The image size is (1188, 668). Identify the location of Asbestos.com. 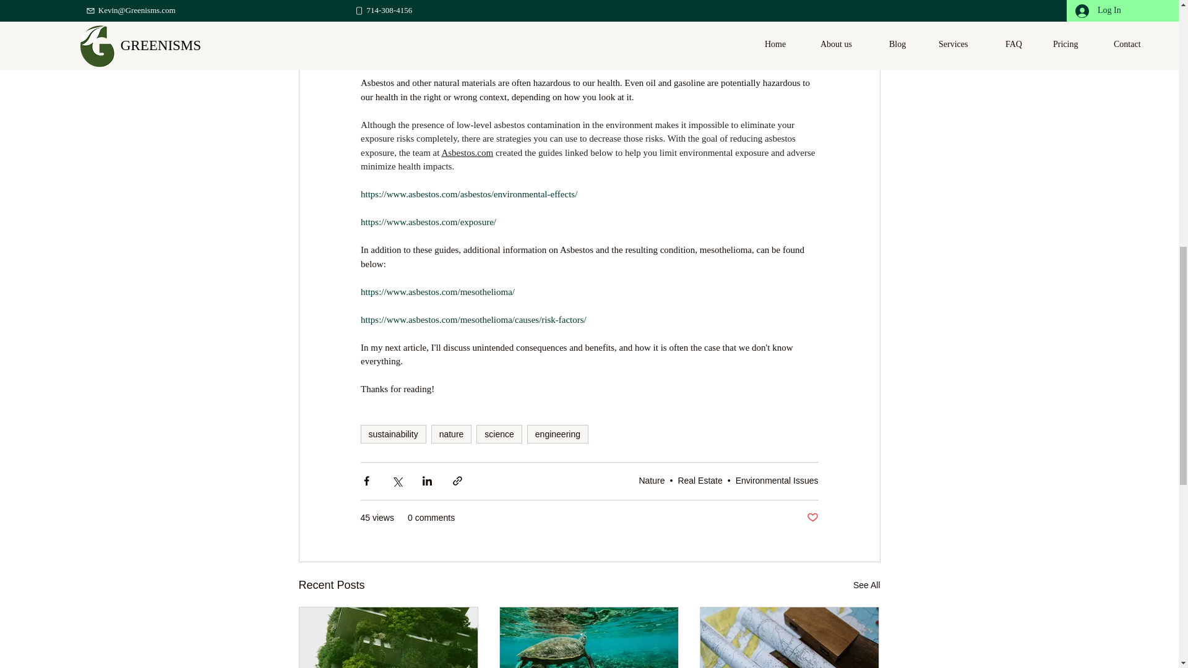
(467, 152).